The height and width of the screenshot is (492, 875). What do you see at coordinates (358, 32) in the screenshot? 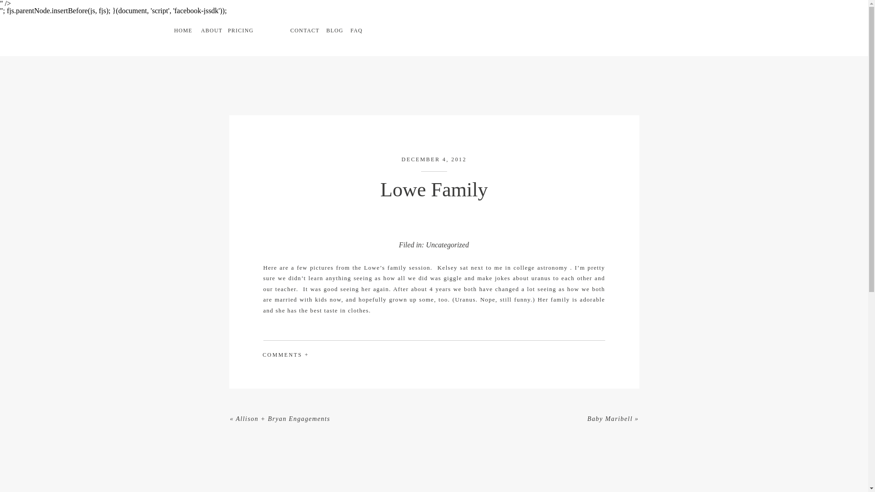
I see `FAQ` at bounding box center [358, 32].